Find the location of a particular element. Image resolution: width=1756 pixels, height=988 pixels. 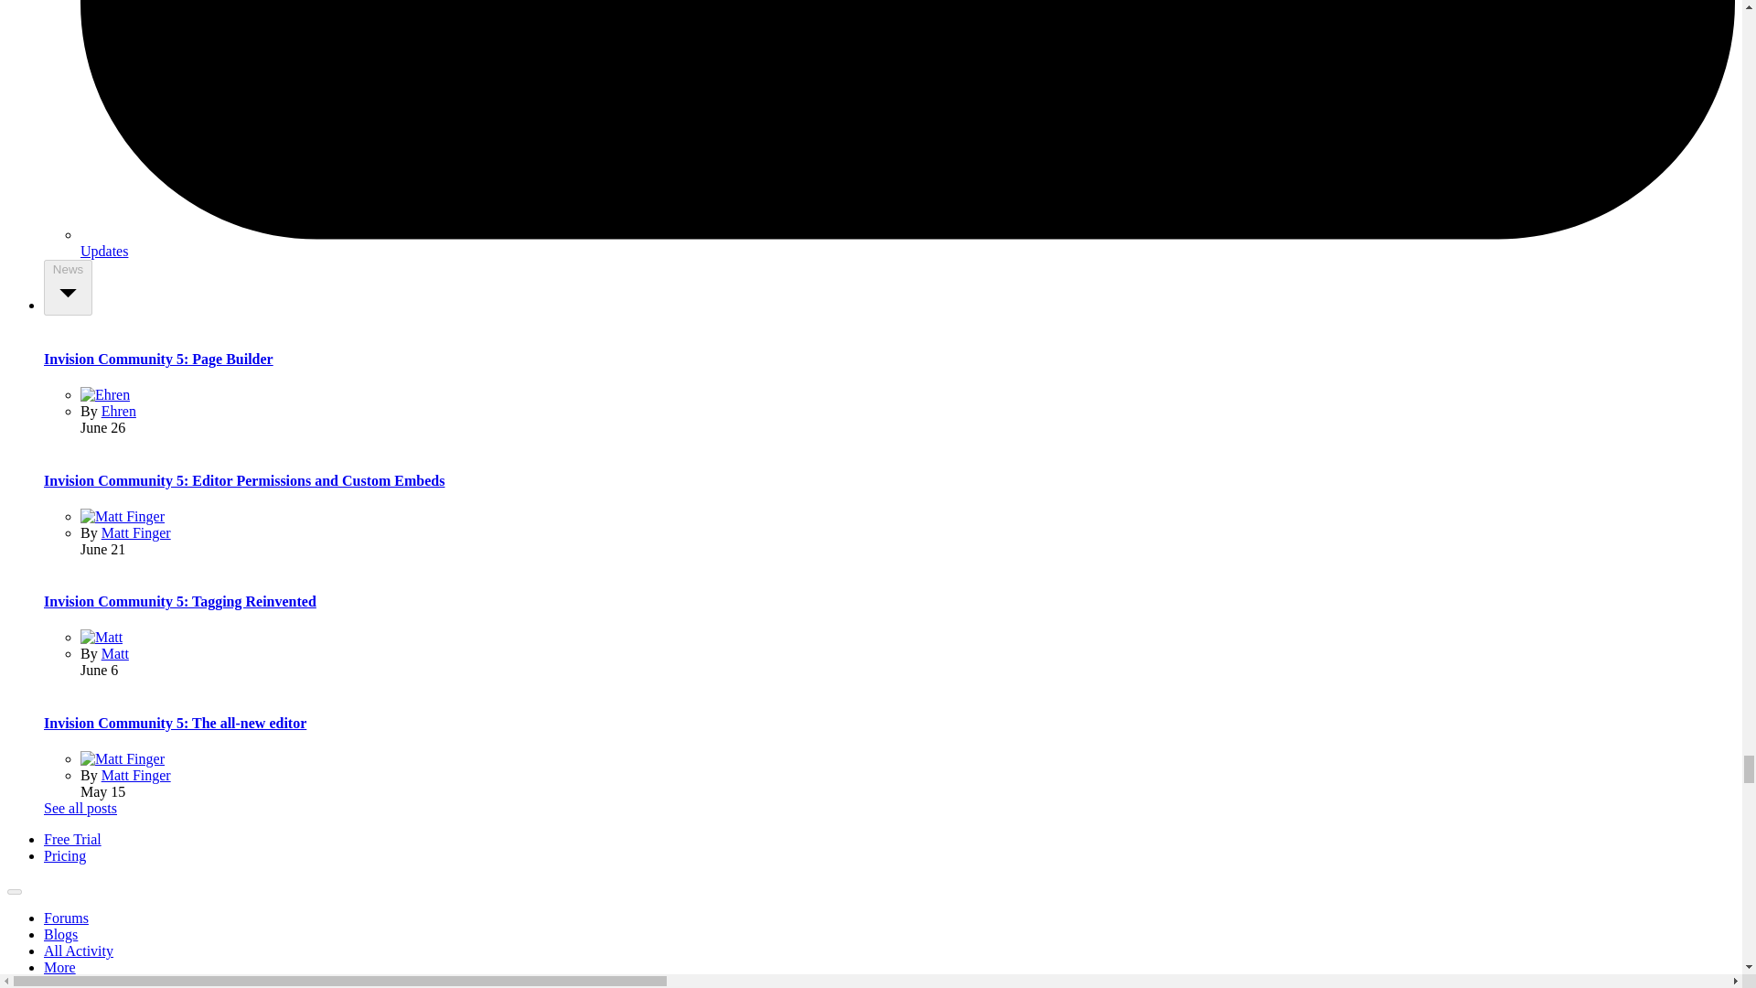

Go to Matt's profile is located at coordinates (115, 653).